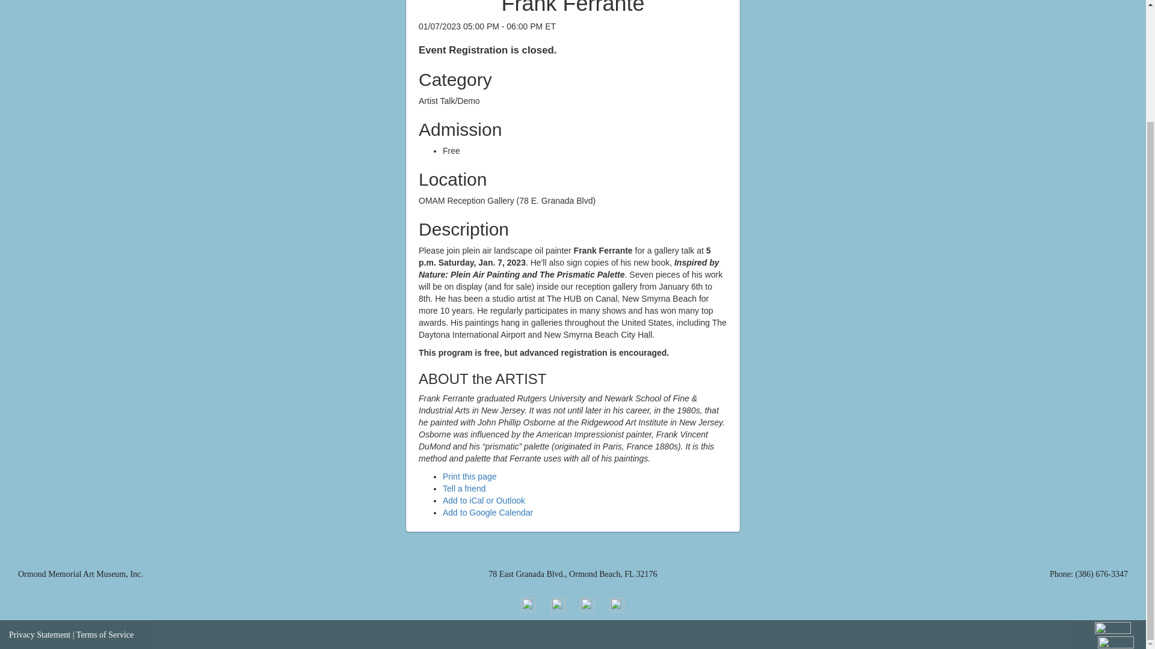 This screenshot has width=1155, height=649. I want to click on Add to iCal or Outlook, so click(484, 501).